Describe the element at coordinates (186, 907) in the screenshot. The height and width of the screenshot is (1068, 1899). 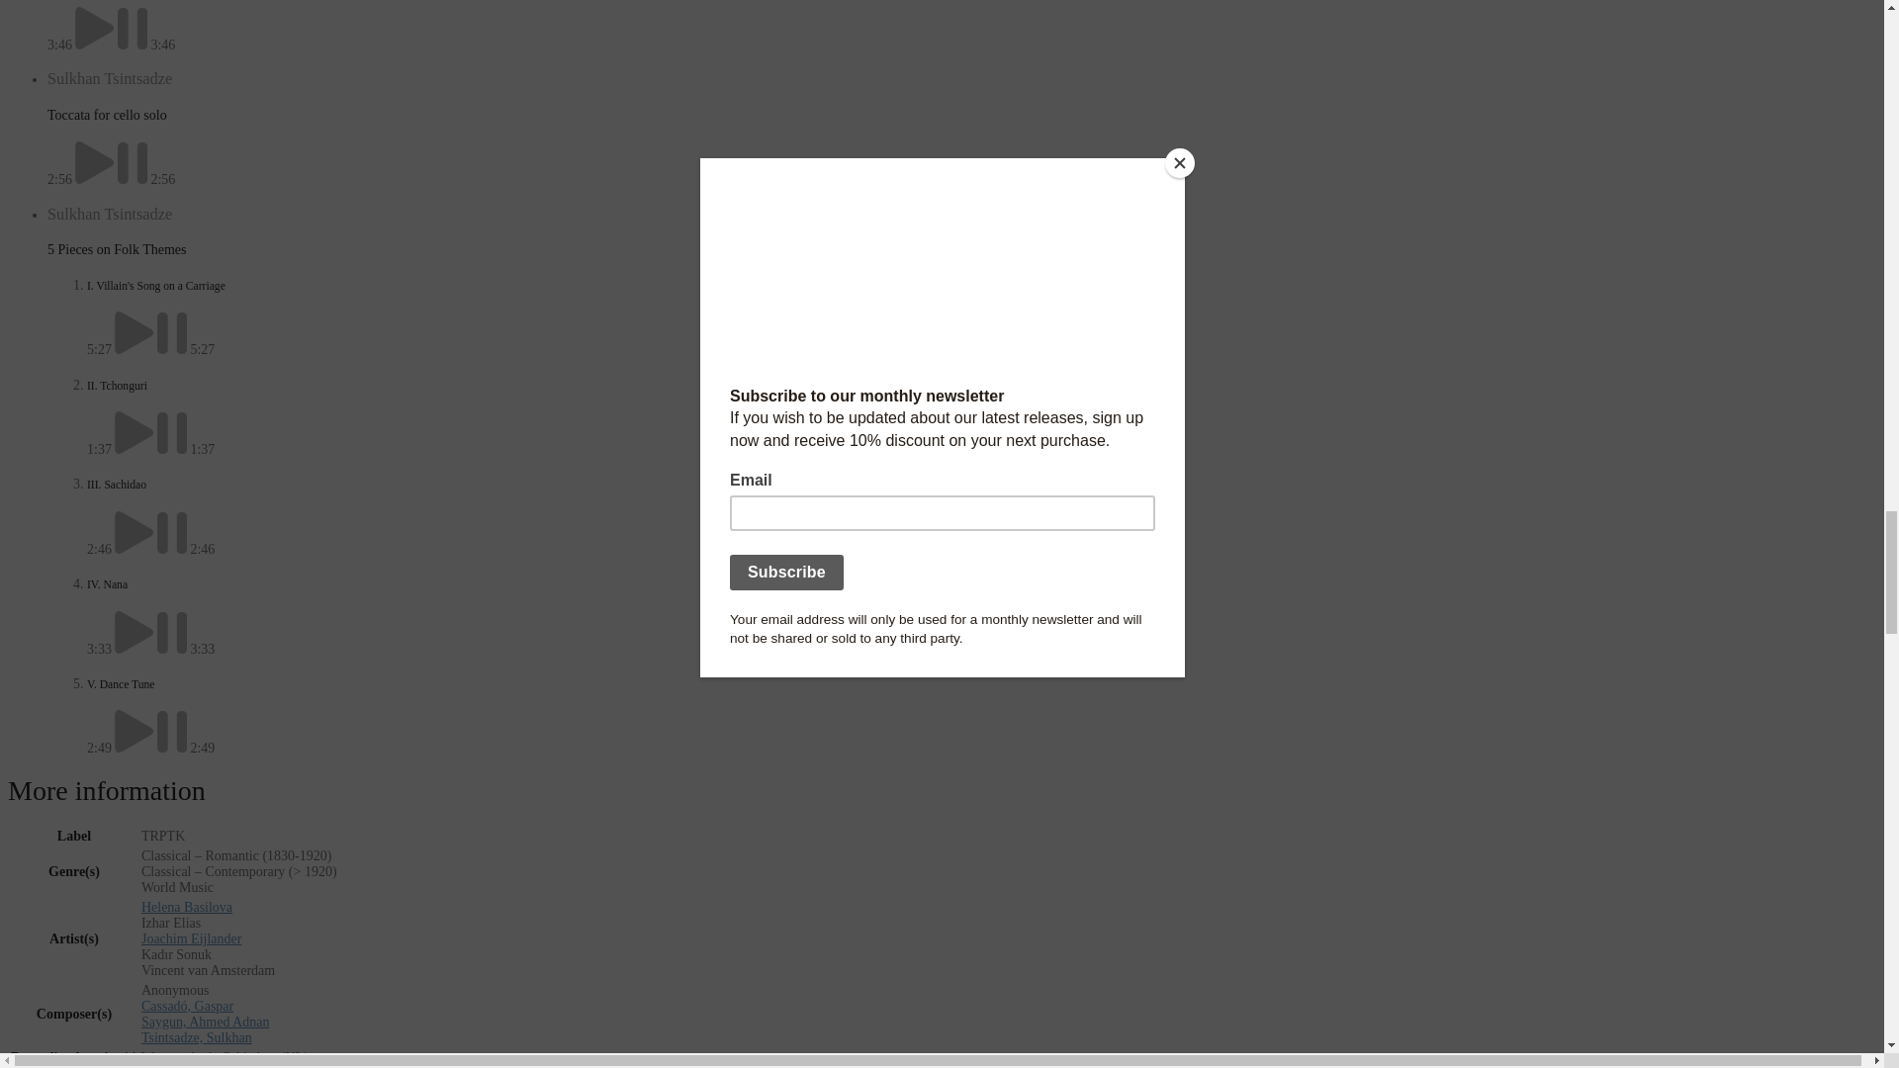
I see `Helena Basilova` at that location.